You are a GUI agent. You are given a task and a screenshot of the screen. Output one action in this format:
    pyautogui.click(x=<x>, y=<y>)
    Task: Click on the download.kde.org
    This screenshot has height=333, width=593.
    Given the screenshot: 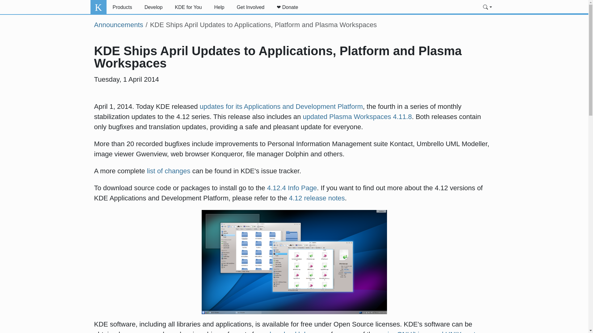 What is the action you would take?
    pyautogui.click(x=294, y=332)
    